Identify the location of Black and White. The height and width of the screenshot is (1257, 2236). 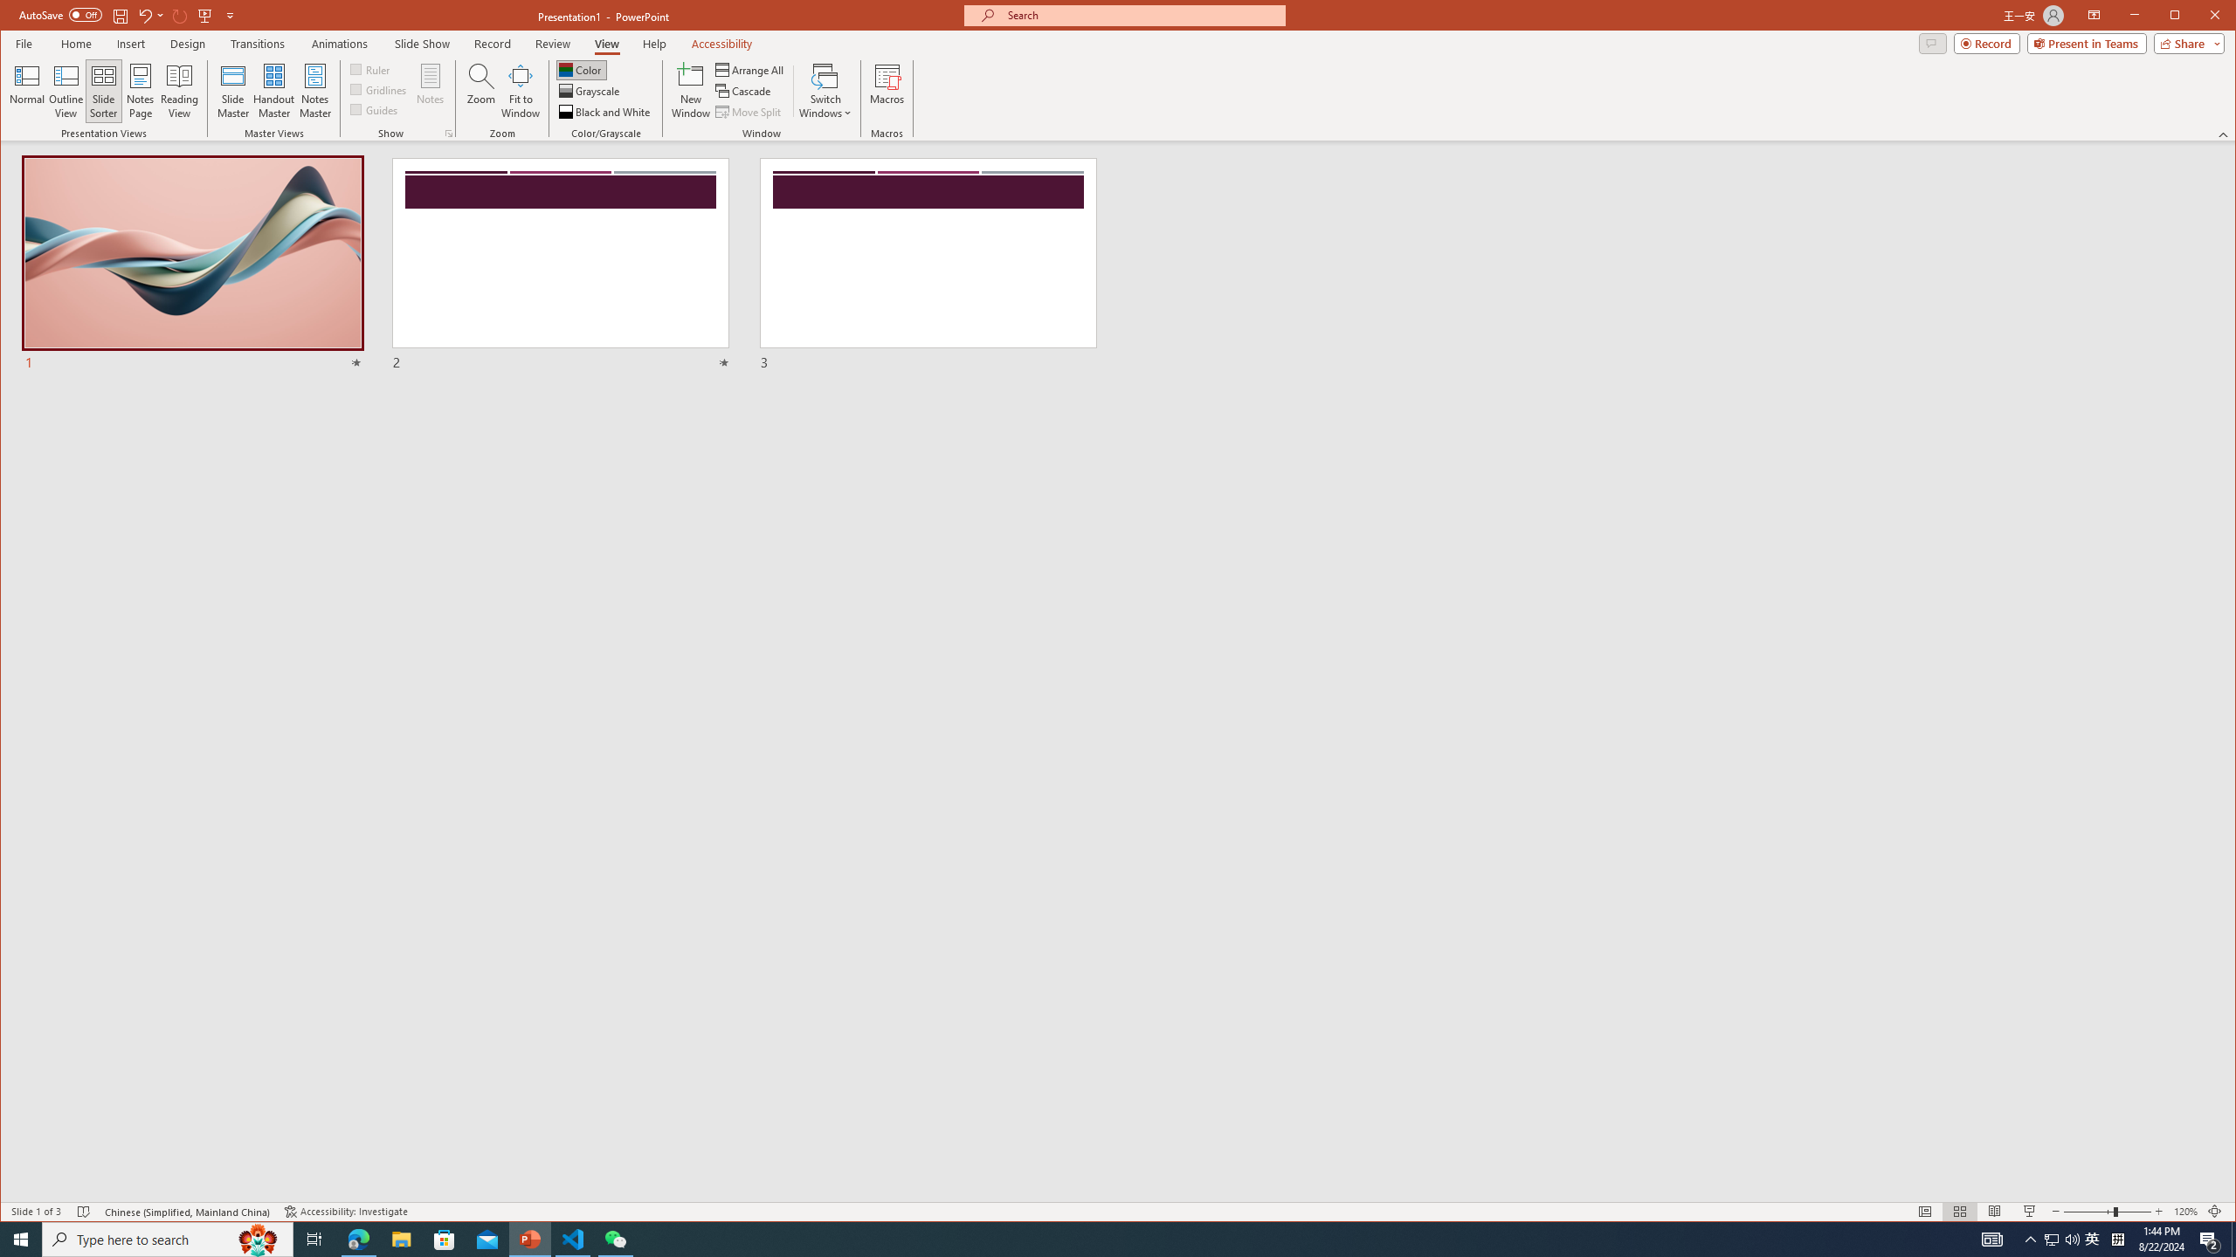
(606, 112).